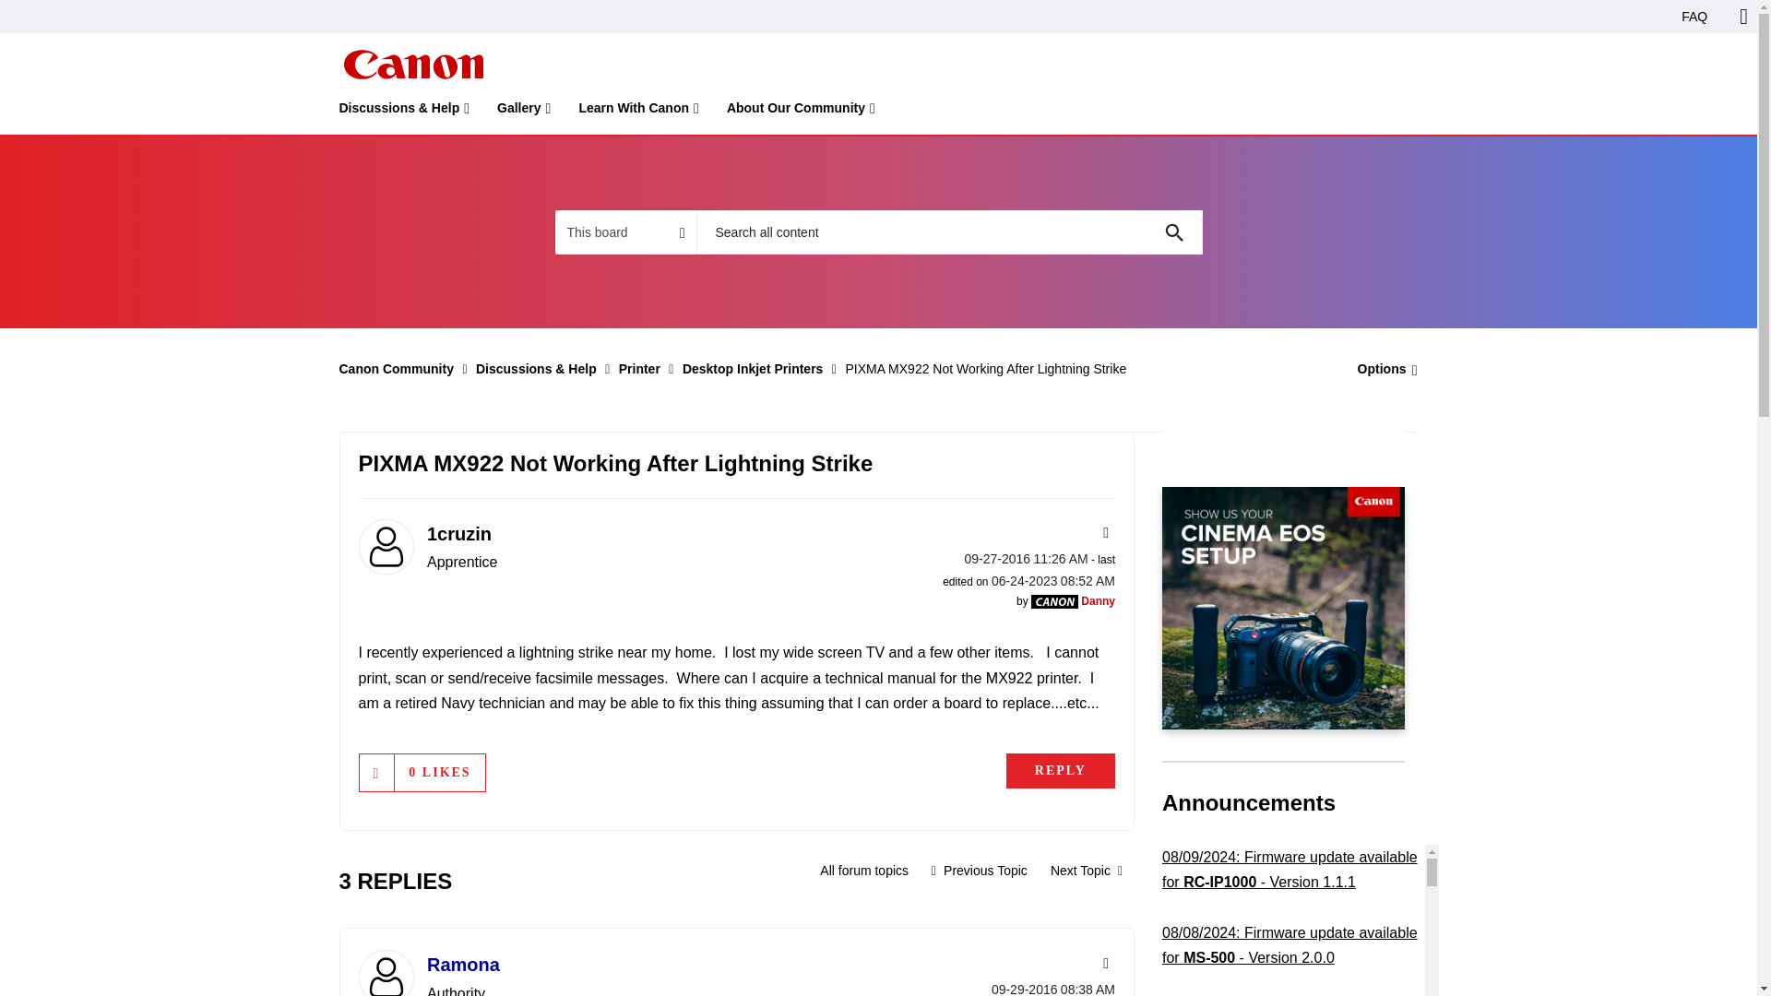 The height and width of the screenshot is (996, 1771). I want to click on Search, so click(948, 232).